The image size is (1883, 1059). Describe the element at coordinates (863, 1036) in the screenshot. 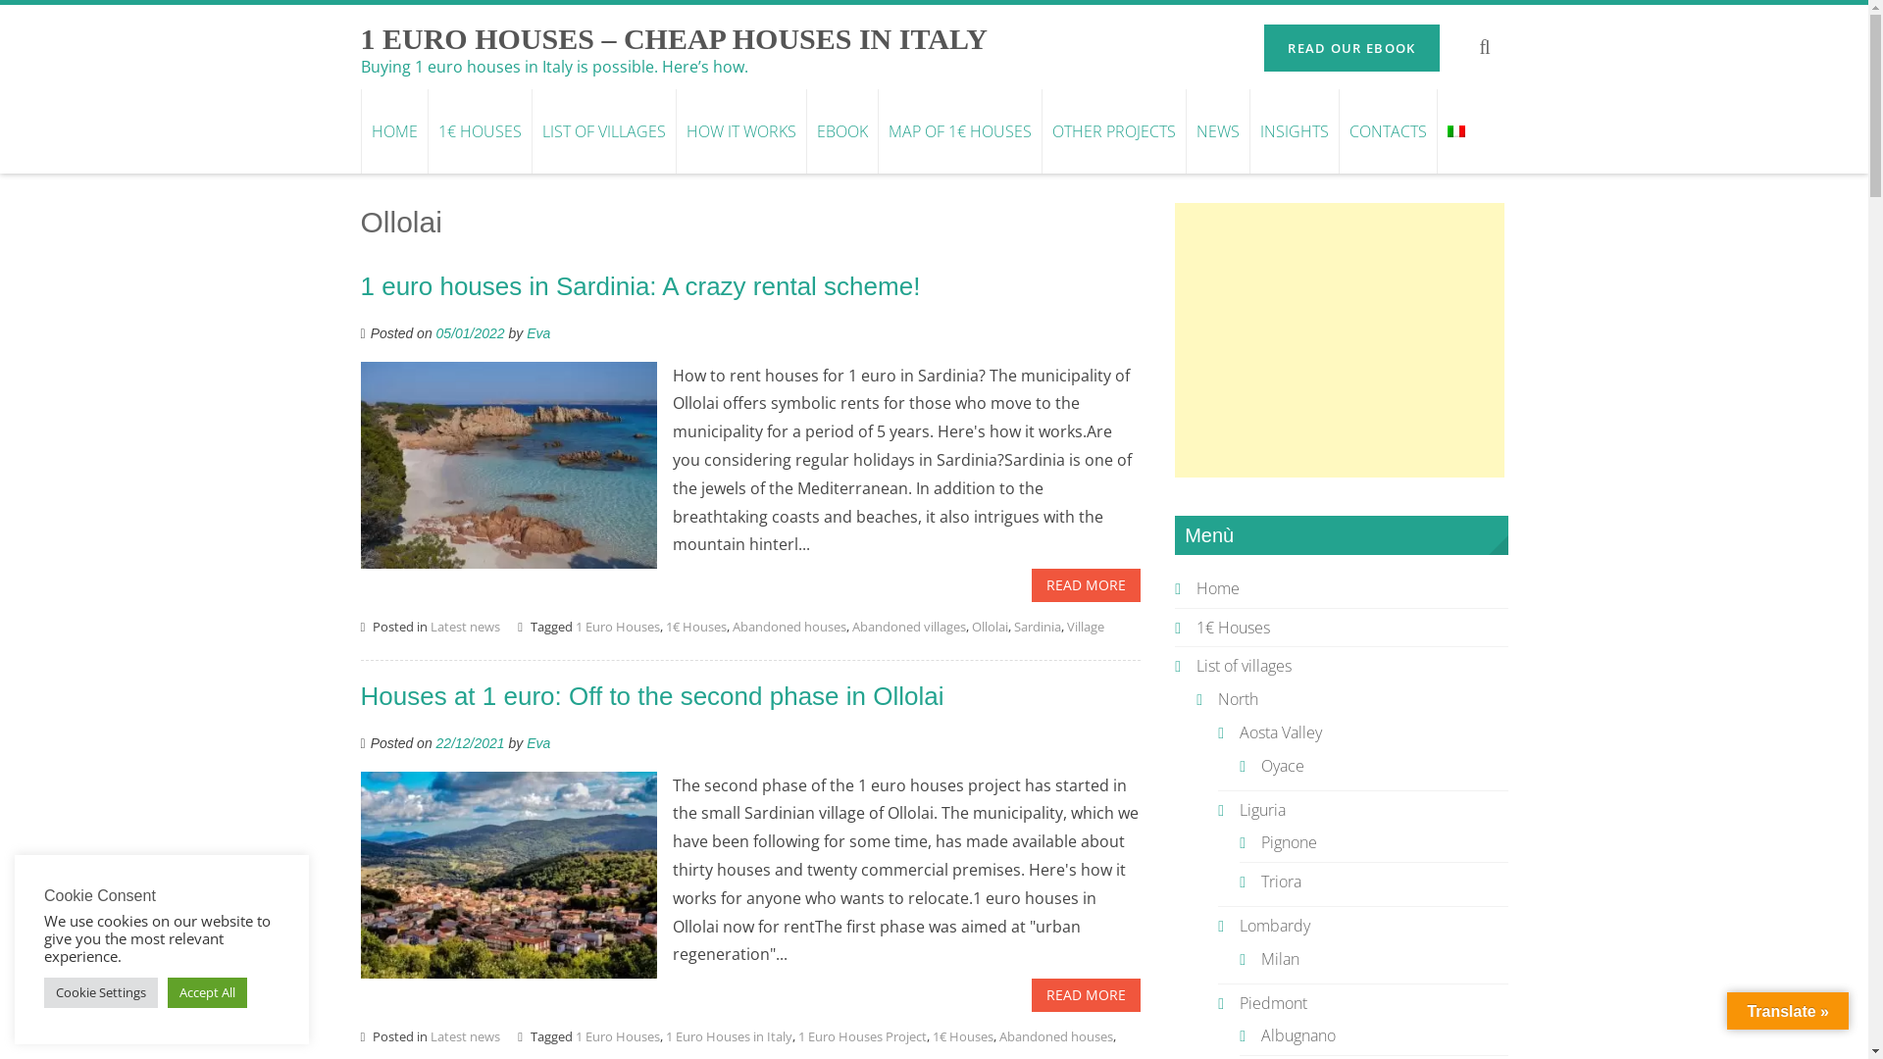

I see `1 Euro Houses Project` at that location.